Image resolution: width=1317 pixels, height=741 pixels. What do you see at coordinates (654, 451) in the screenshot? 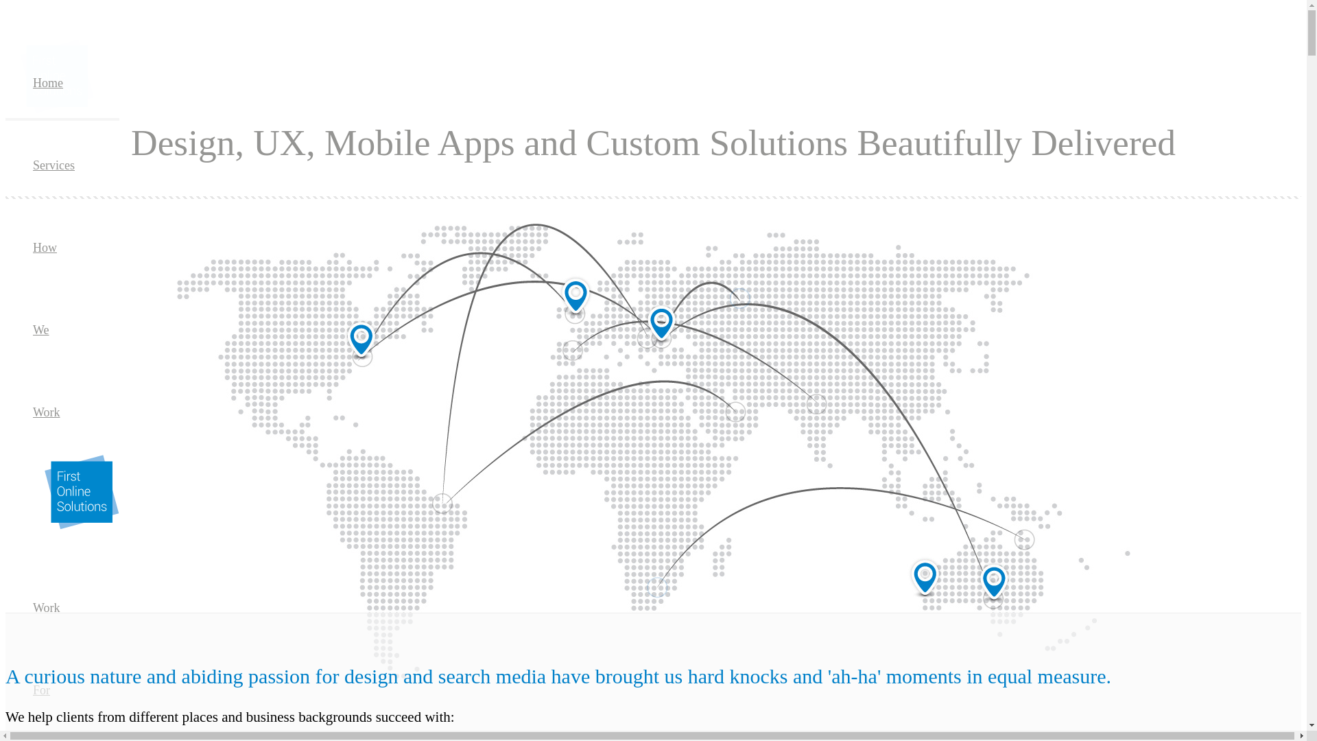
I see `All languages, locations and devices welcome` at bounding box center [654, 451].